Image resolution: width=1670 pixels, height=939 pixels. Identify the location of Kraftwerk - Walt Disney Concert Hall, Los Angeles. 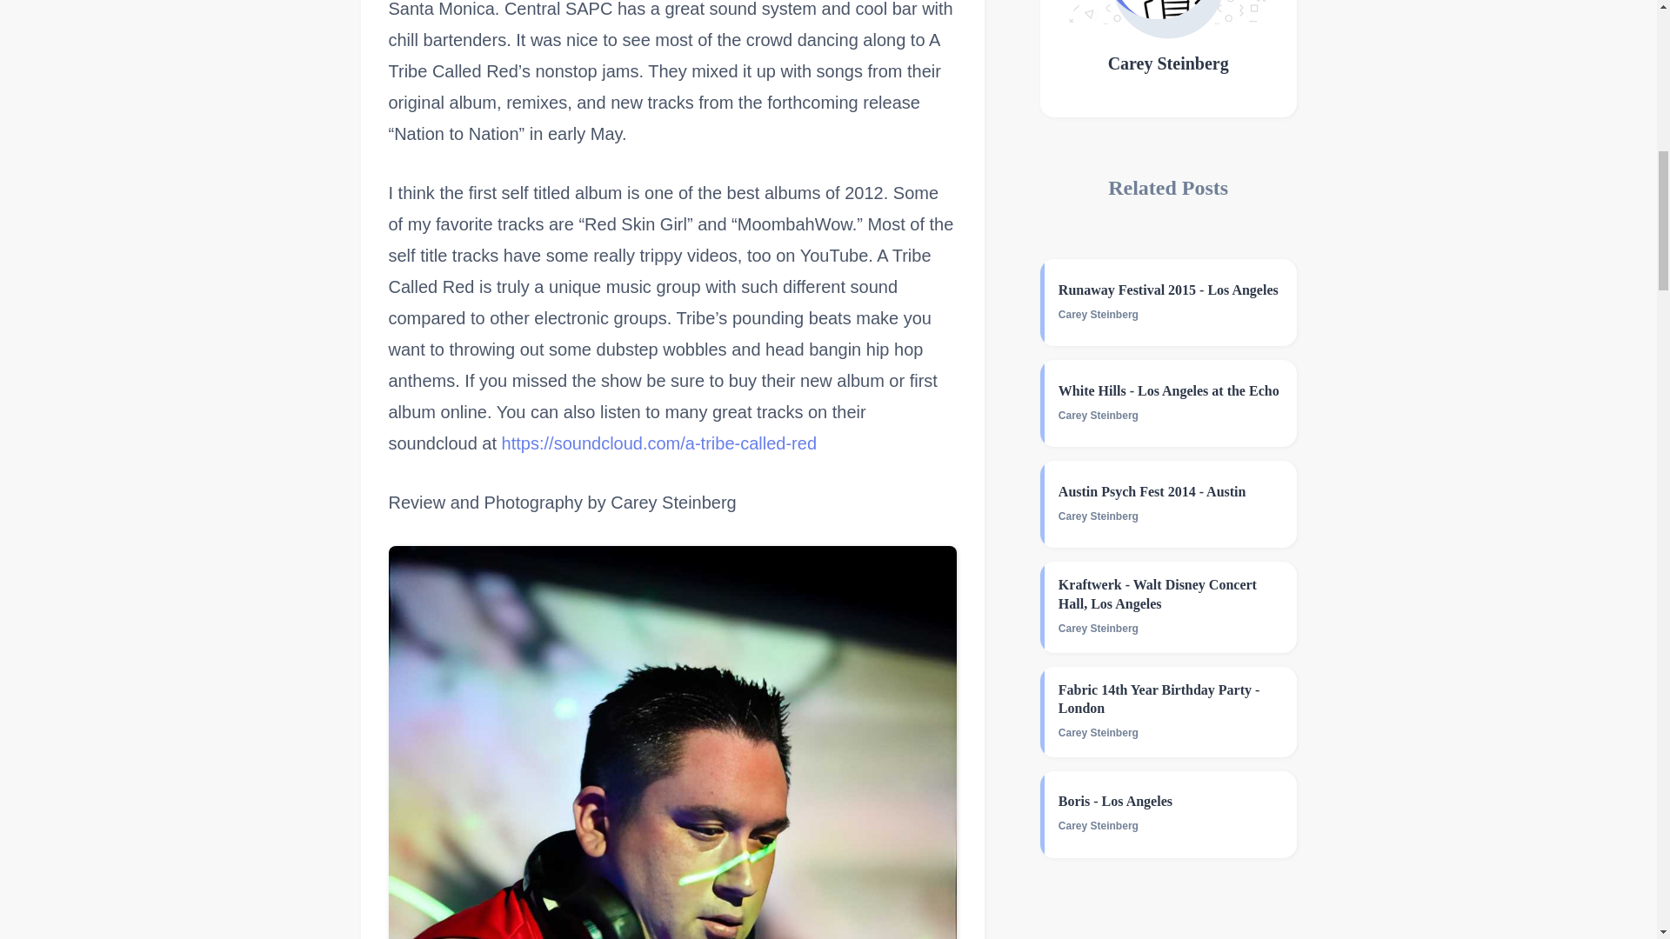
(1171, 595).